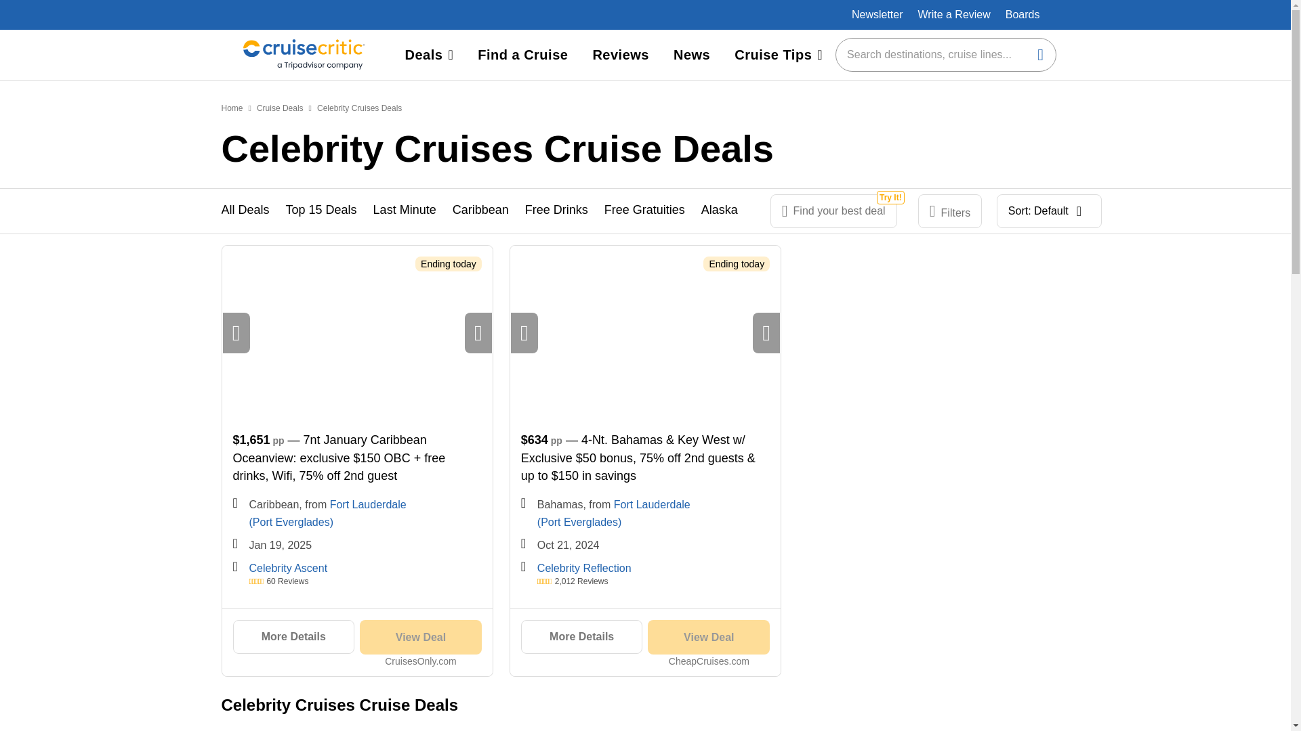  Describe the element at coordinates (584, 567) in the screenshot. I see `Celebrity Reflection` at that location.